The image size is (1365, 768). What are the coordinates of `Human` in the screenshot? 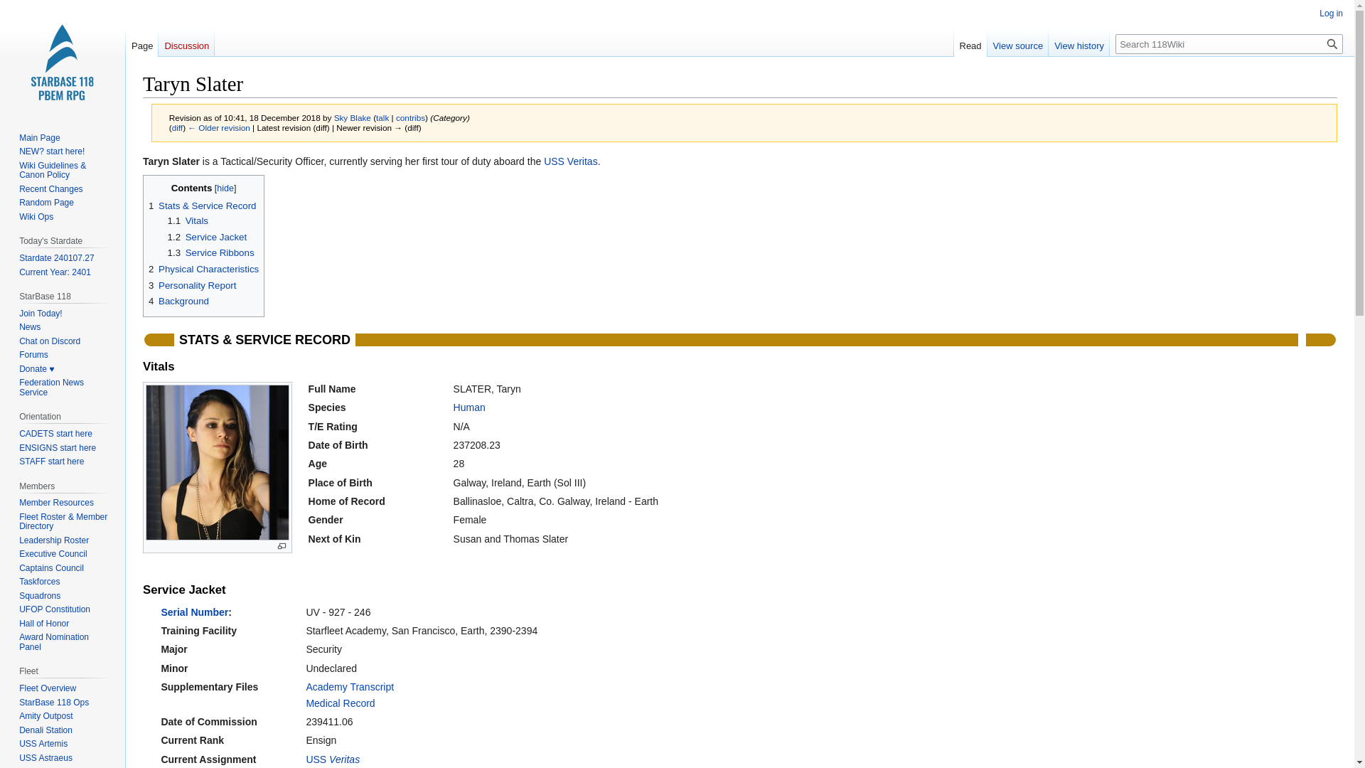 It's located at (469, 407).